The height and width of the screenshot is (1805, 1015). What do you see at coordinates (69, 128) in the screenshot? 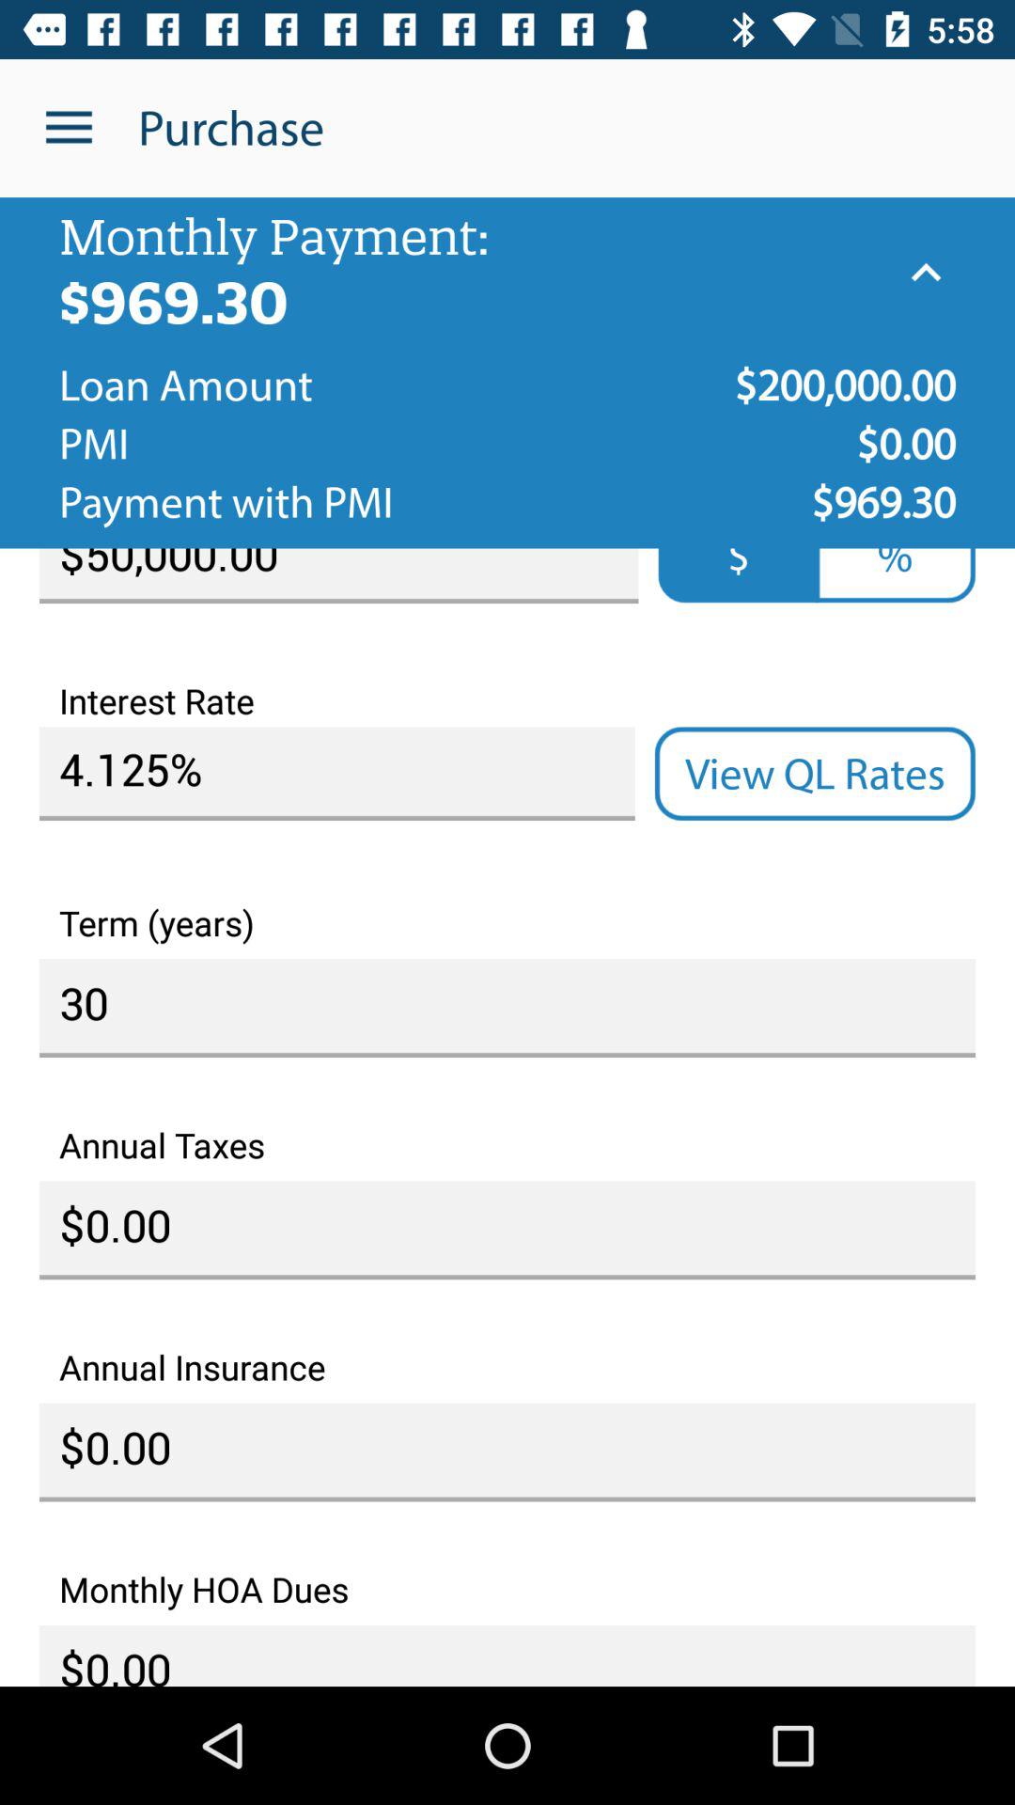
I see `choose the item to the left of purchase icon` at bounding box center [69, 128].